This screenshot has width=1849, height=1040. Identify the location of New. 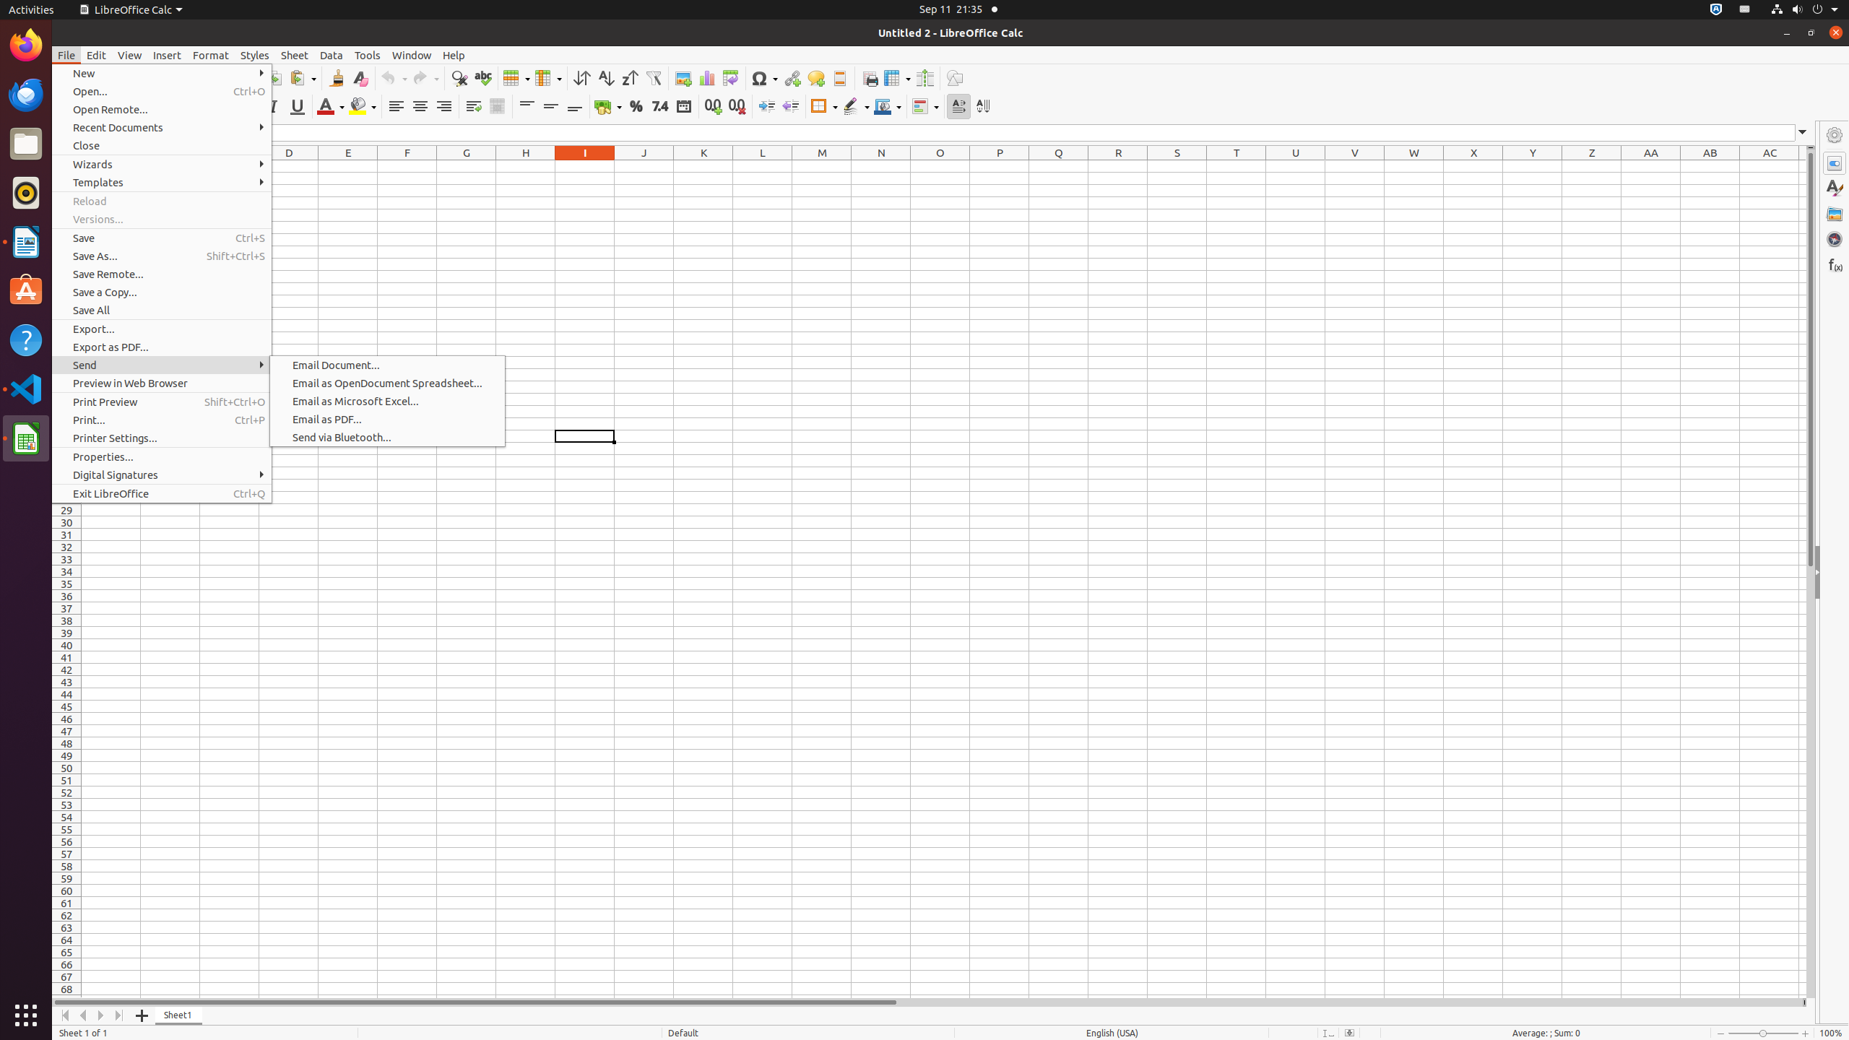
(162, 74).